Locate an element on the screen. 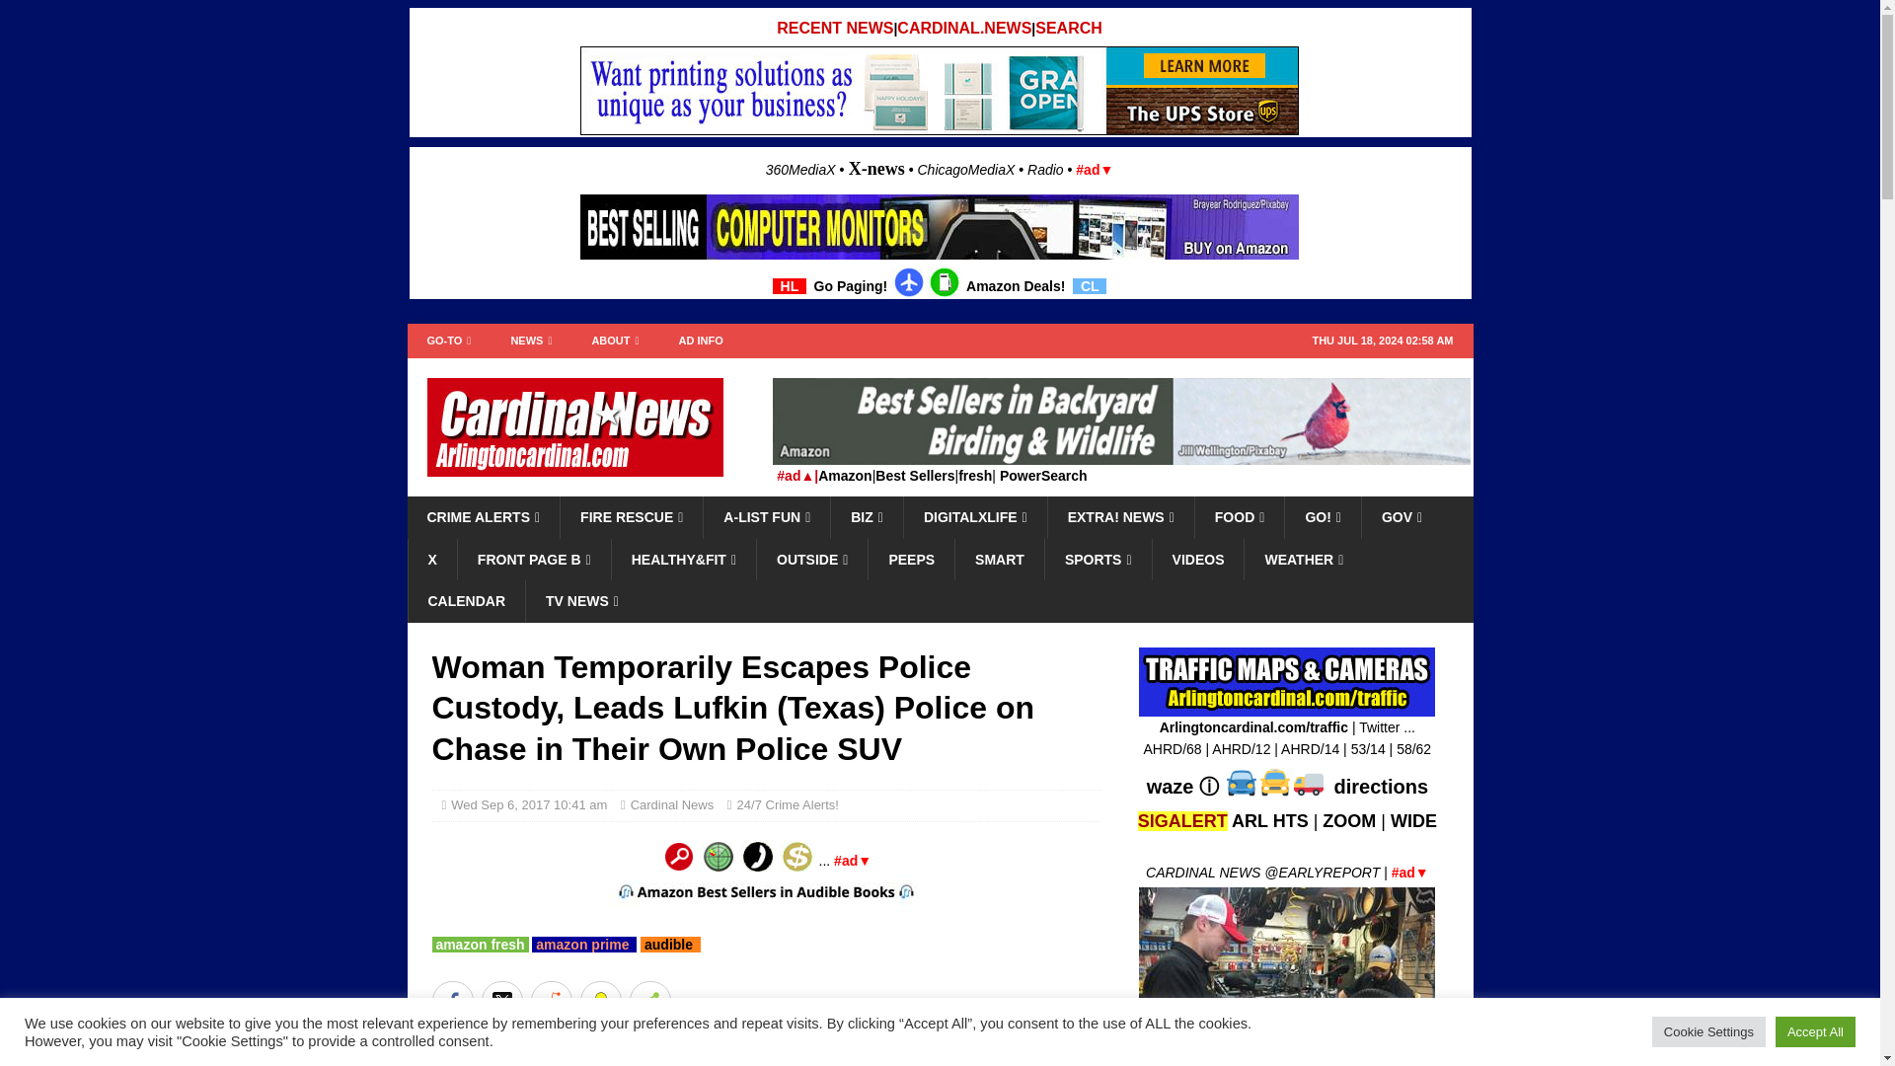 Image resolution: width=1895 pixels, height=1066 pixels.   CL   is located at coordinates (1090, 286).